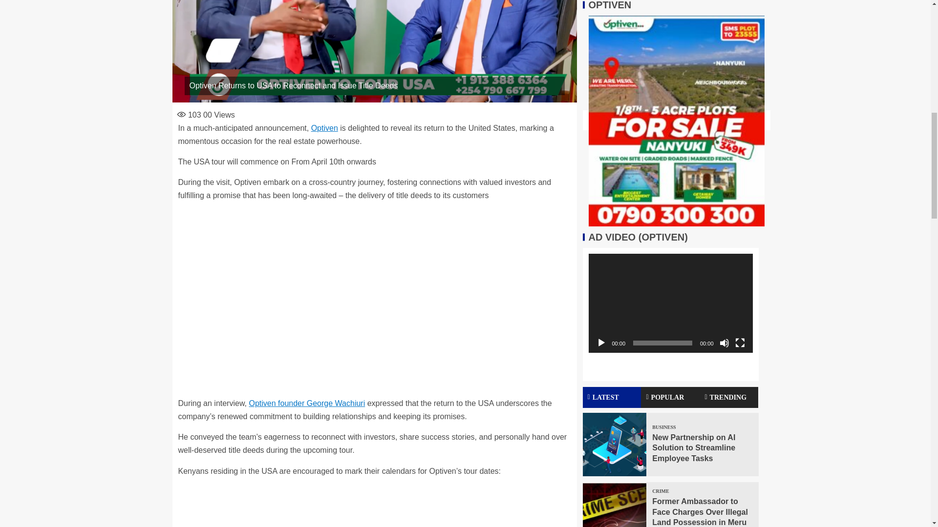 Image resolution: width=938 pixels, height=527 pixels. Describe the element at coordinates (306, 403) in the screenshot. I see `Optiven founder George Wachiuri` at that location.